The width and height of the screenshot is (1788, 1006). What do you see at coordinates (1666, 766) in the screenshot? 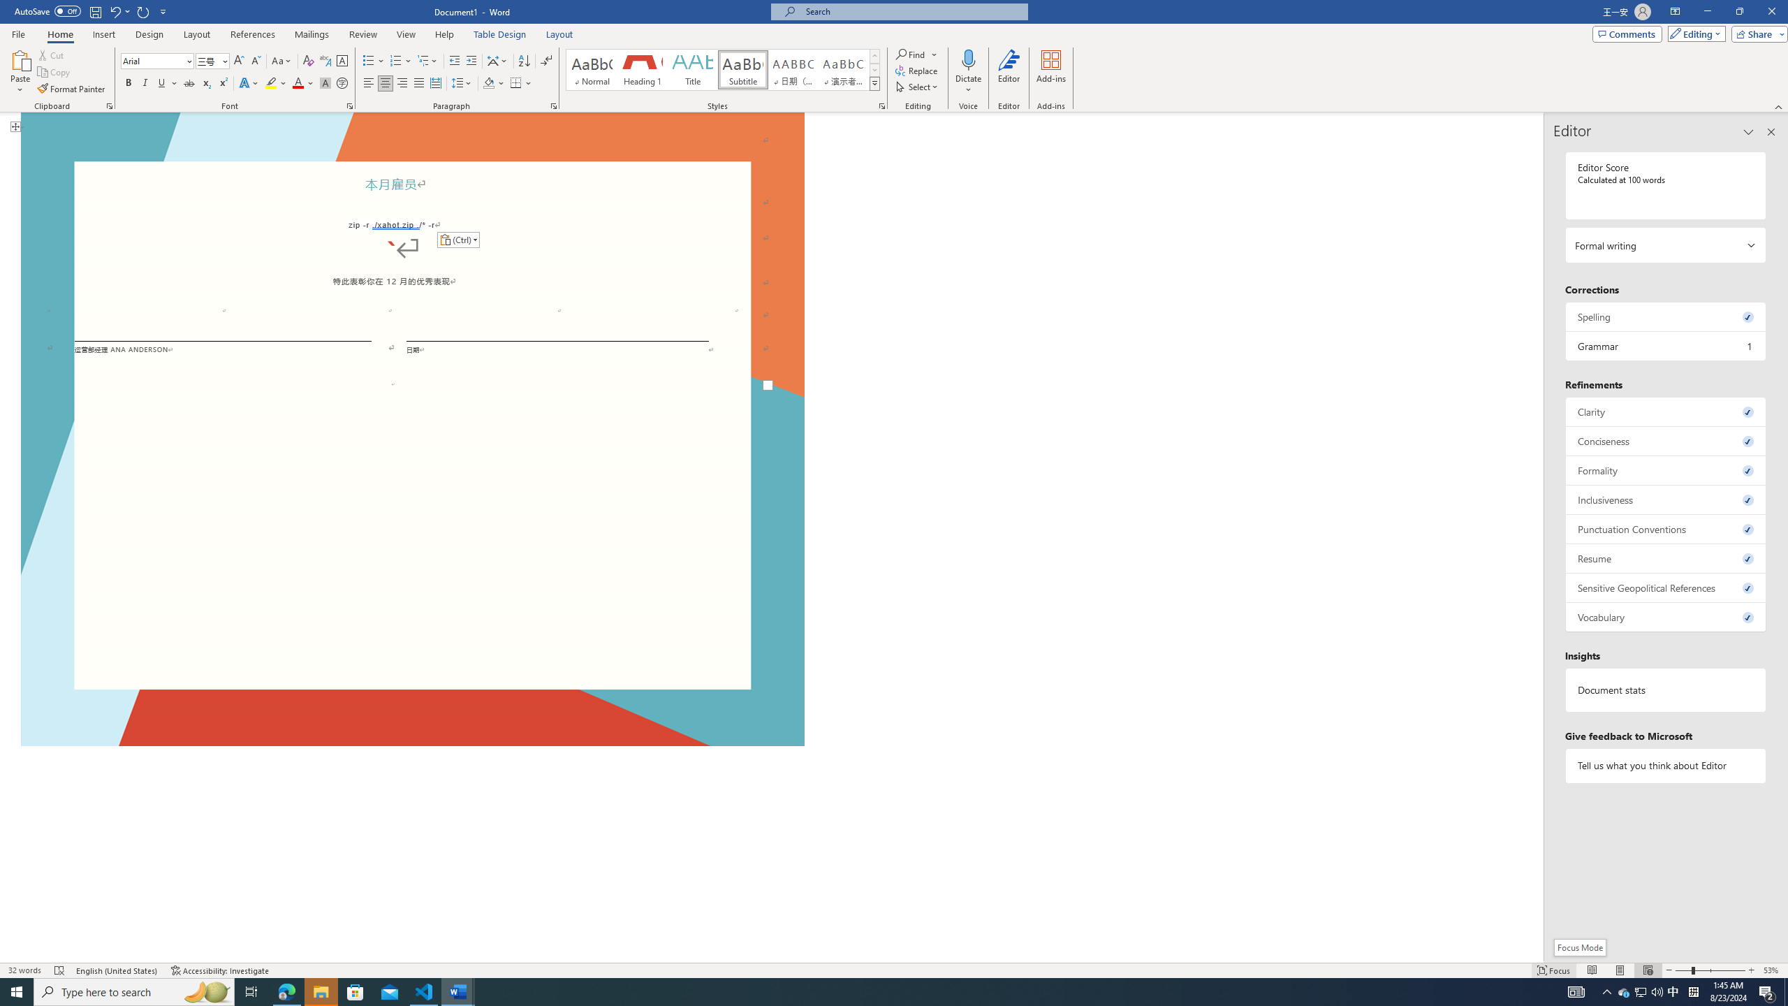
I see `Tell us what you think about Editor` at bounding box center [1666, 766].